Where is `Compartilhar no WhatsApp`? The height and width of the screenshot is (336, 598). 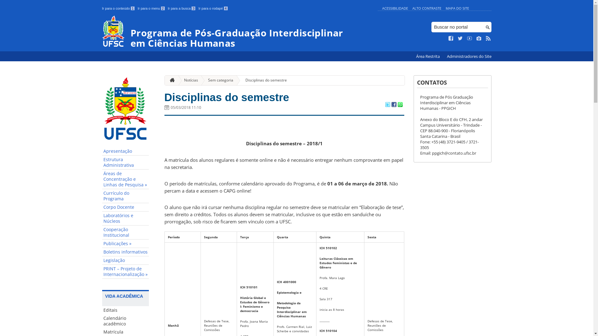 Compartilhar no WhatsApp is located at coordinates (400, 105).